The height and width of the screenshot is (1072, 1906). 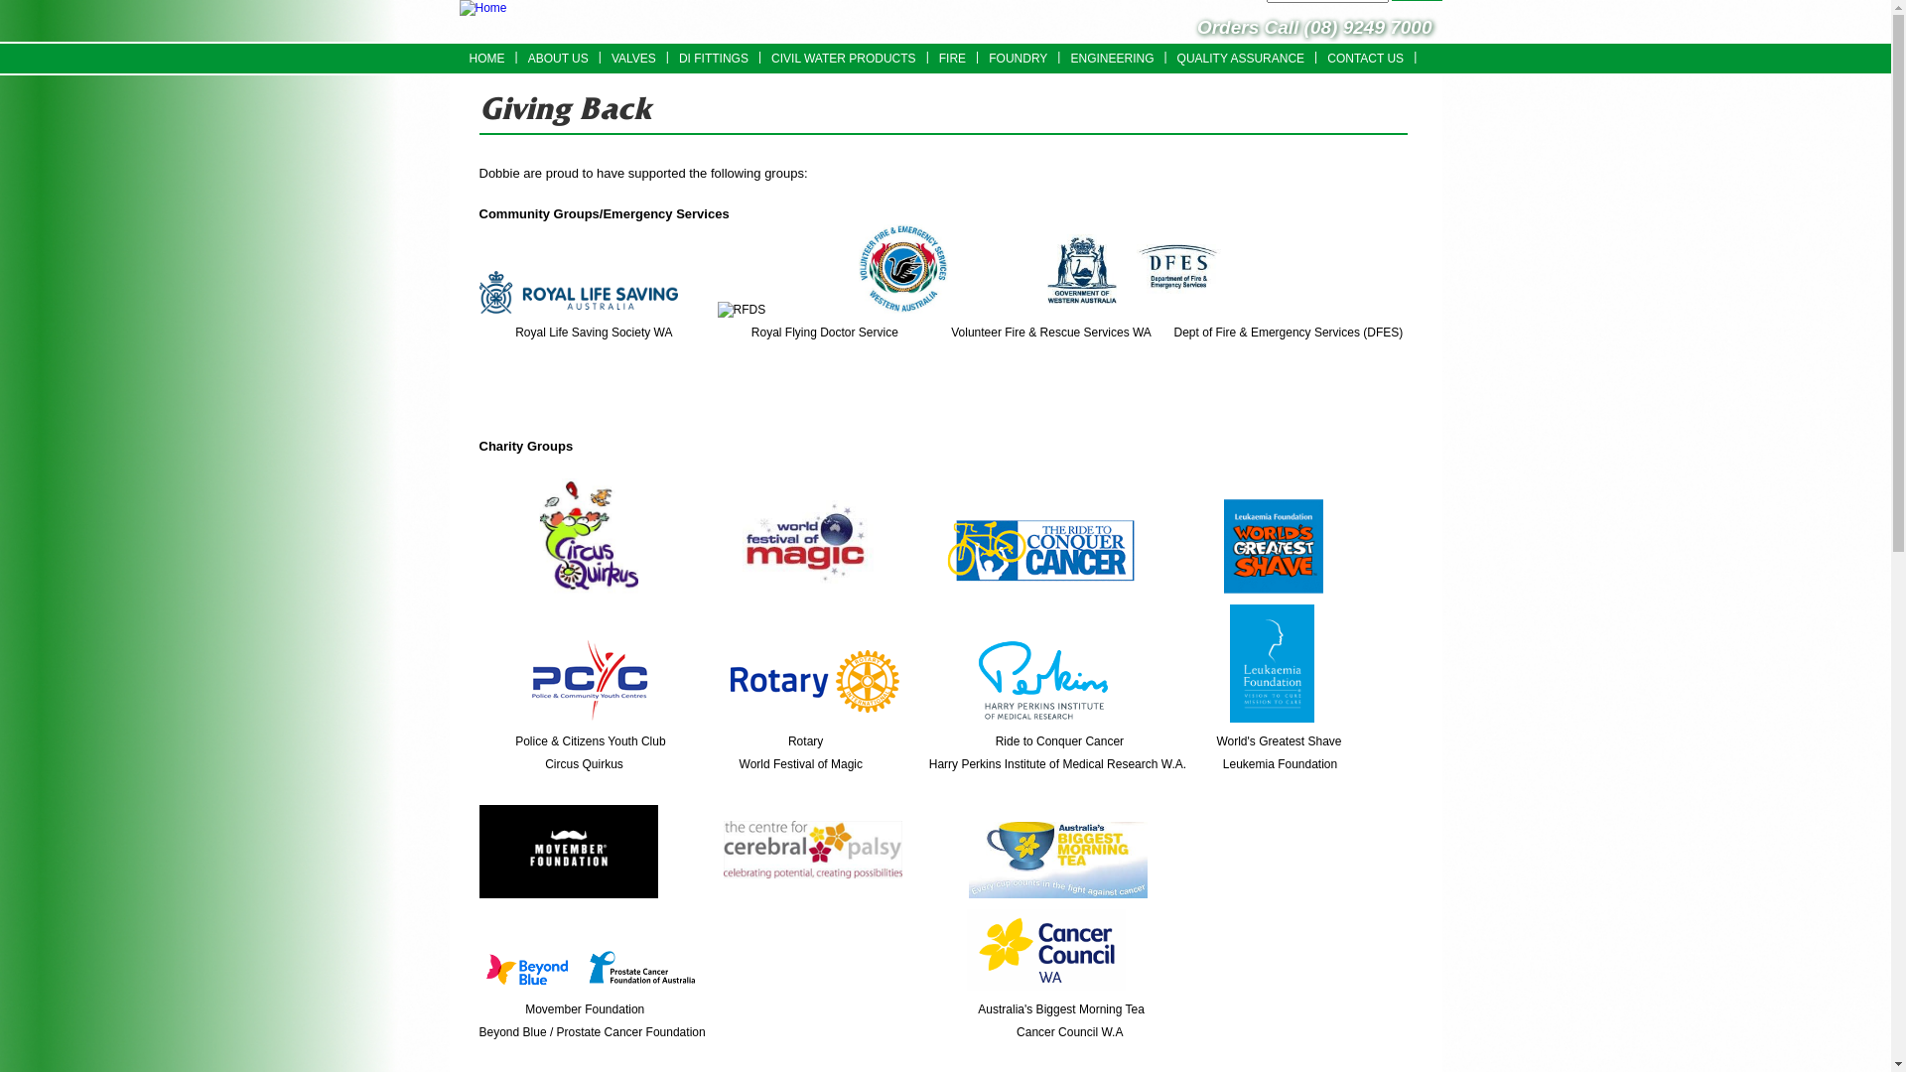 I want to click on CONTACT US, so click(x=1366, y=60).